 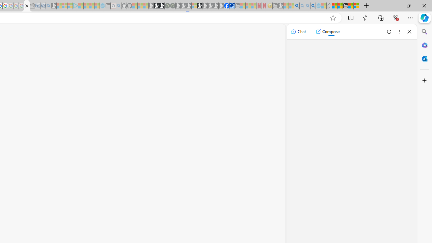 I want to click on Bing AI - Search, so click(x=297, y=6).